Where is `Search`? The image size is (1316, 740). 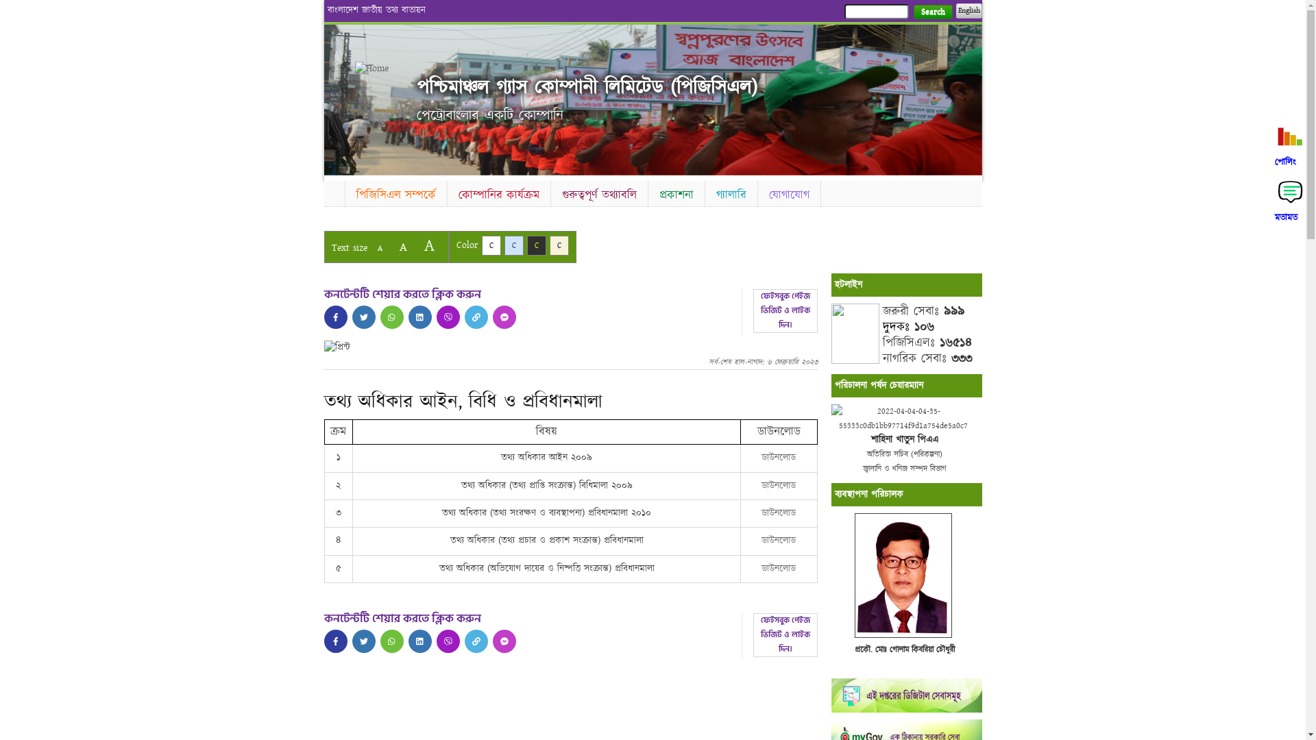
Search is located at coordinates (932, 12).